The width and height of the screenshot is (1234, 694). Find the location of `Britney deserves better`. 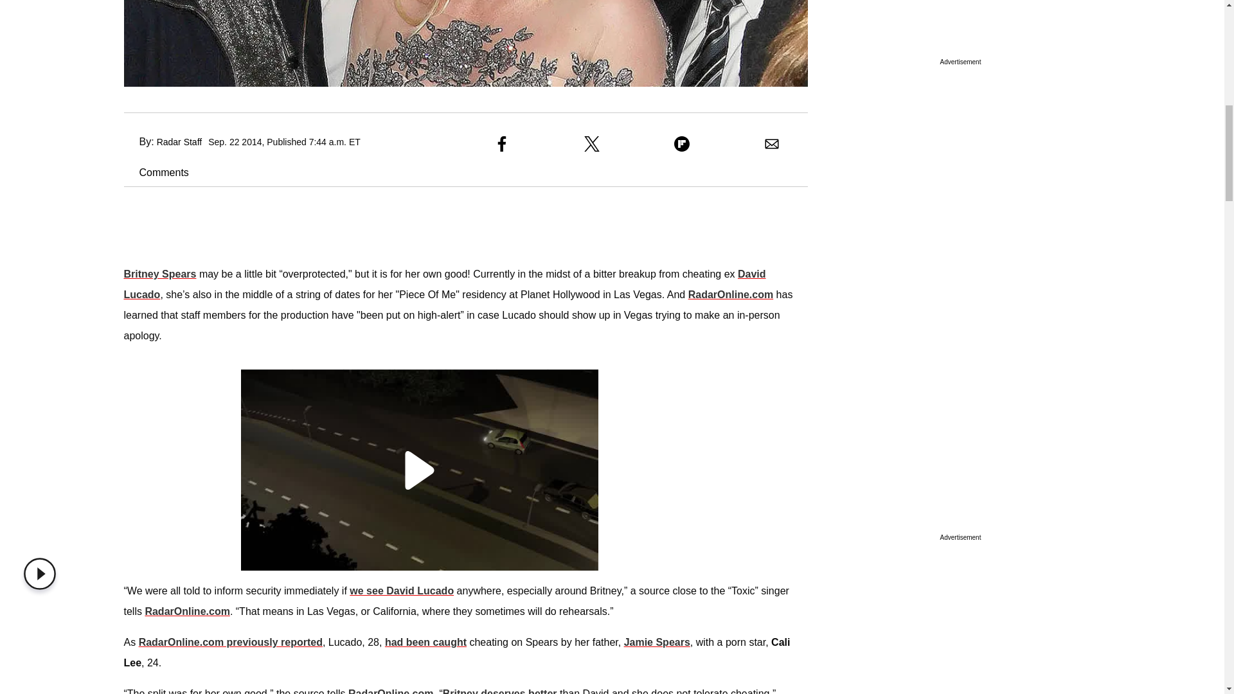

Britney deserves better is located at coordinates (500, 691).